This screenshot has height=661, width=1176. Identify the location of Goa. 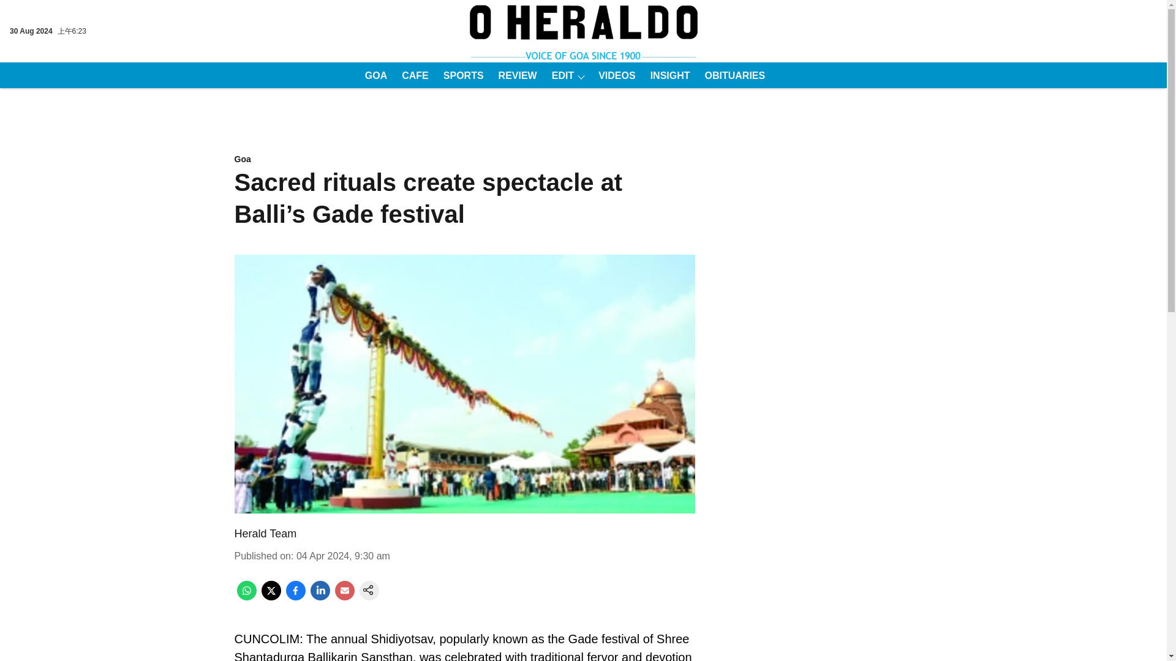
(464, 160).